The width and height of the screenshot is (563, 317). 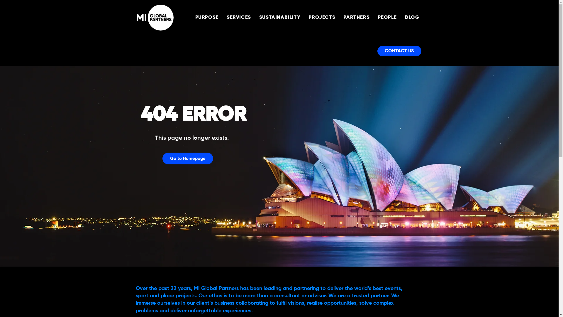 What do you see at coordinates (188, 158) in the screenshot?
I see `Go to Homepage` at bounding box center [188, 158].